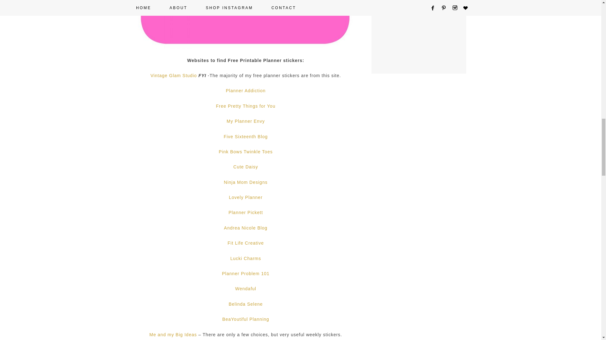  Describe the element at coordinates (246, 212) in the screenshot. I see `Planner Pickett` at that location.